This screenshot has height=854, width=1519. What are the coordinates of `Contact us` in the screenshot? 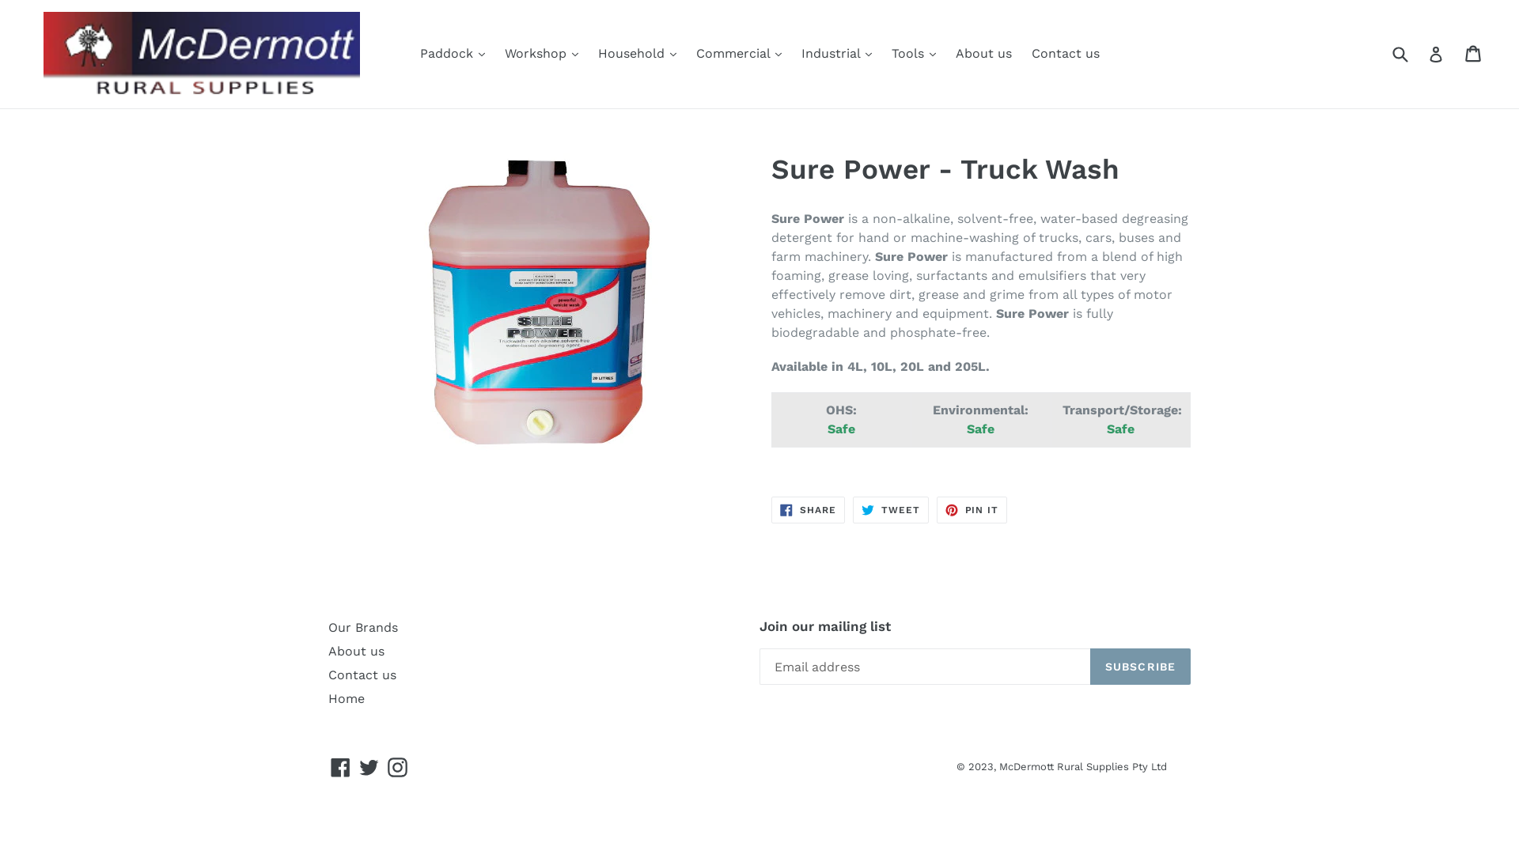 It's located at (362, 675).